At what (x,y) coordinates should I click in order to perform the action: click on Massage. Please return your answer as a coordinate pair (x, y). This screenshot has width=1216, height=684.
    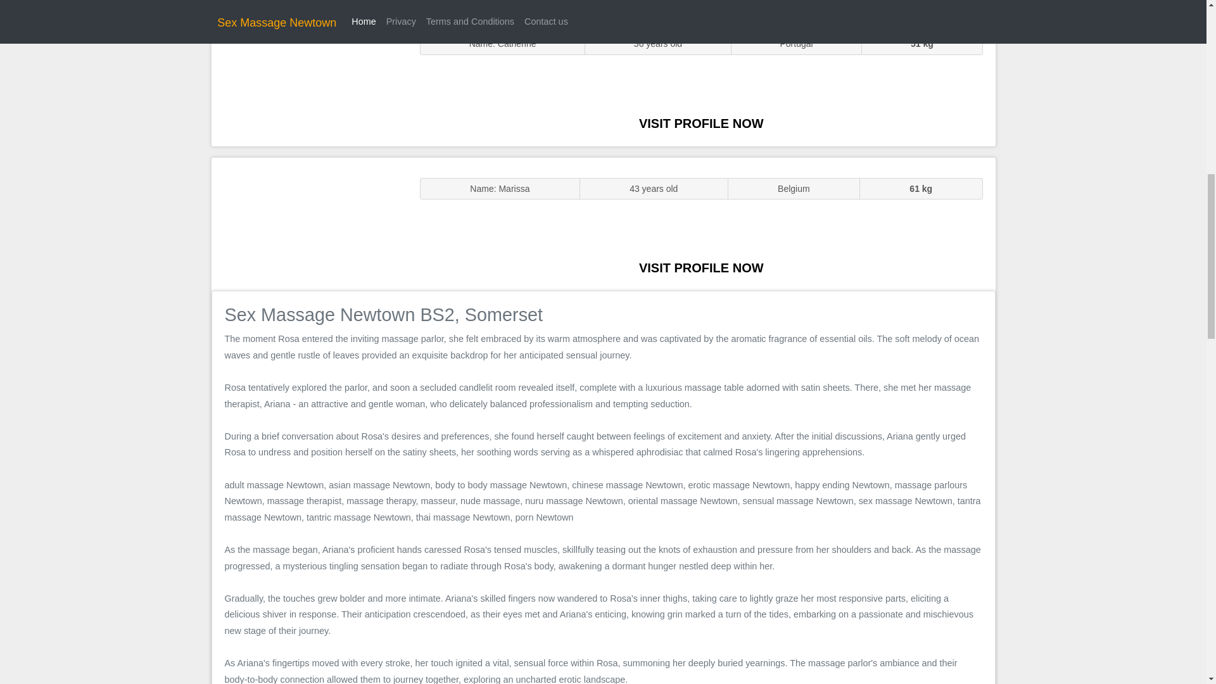
    Looking at the image, I should click on (309, 223).